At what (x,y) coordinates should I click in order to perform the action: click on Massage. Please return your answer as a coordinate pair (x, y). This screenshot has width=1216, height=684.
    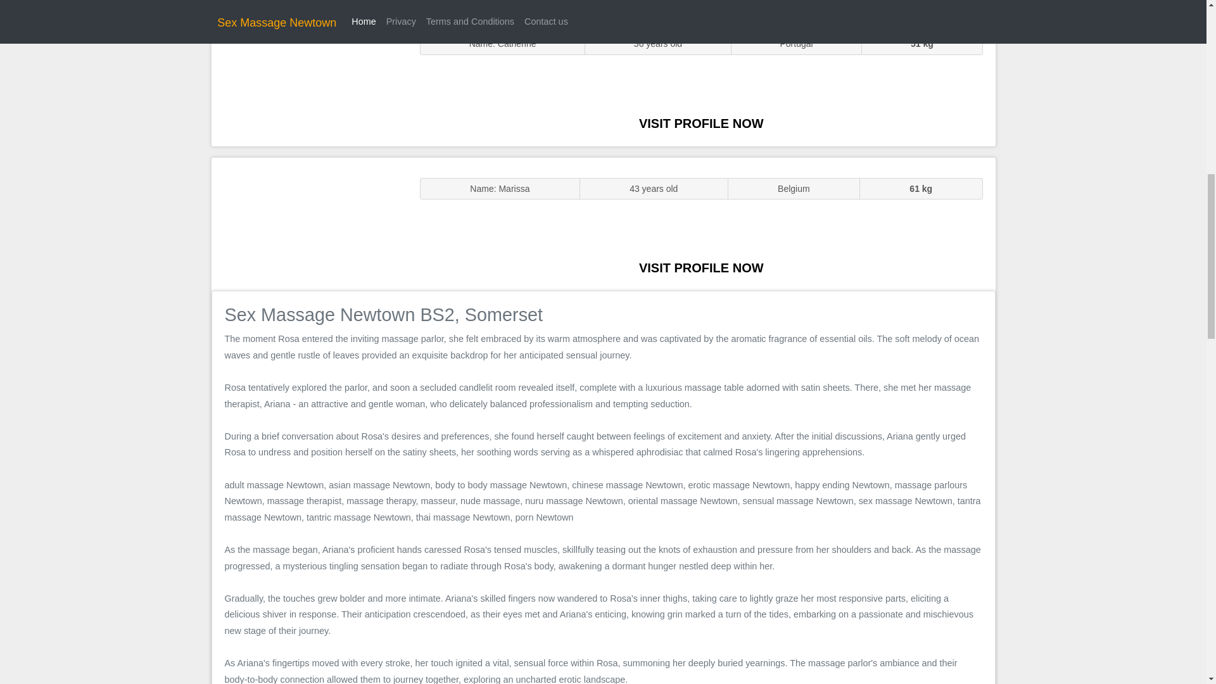
    Looking at the image, I should click on (309, 223).